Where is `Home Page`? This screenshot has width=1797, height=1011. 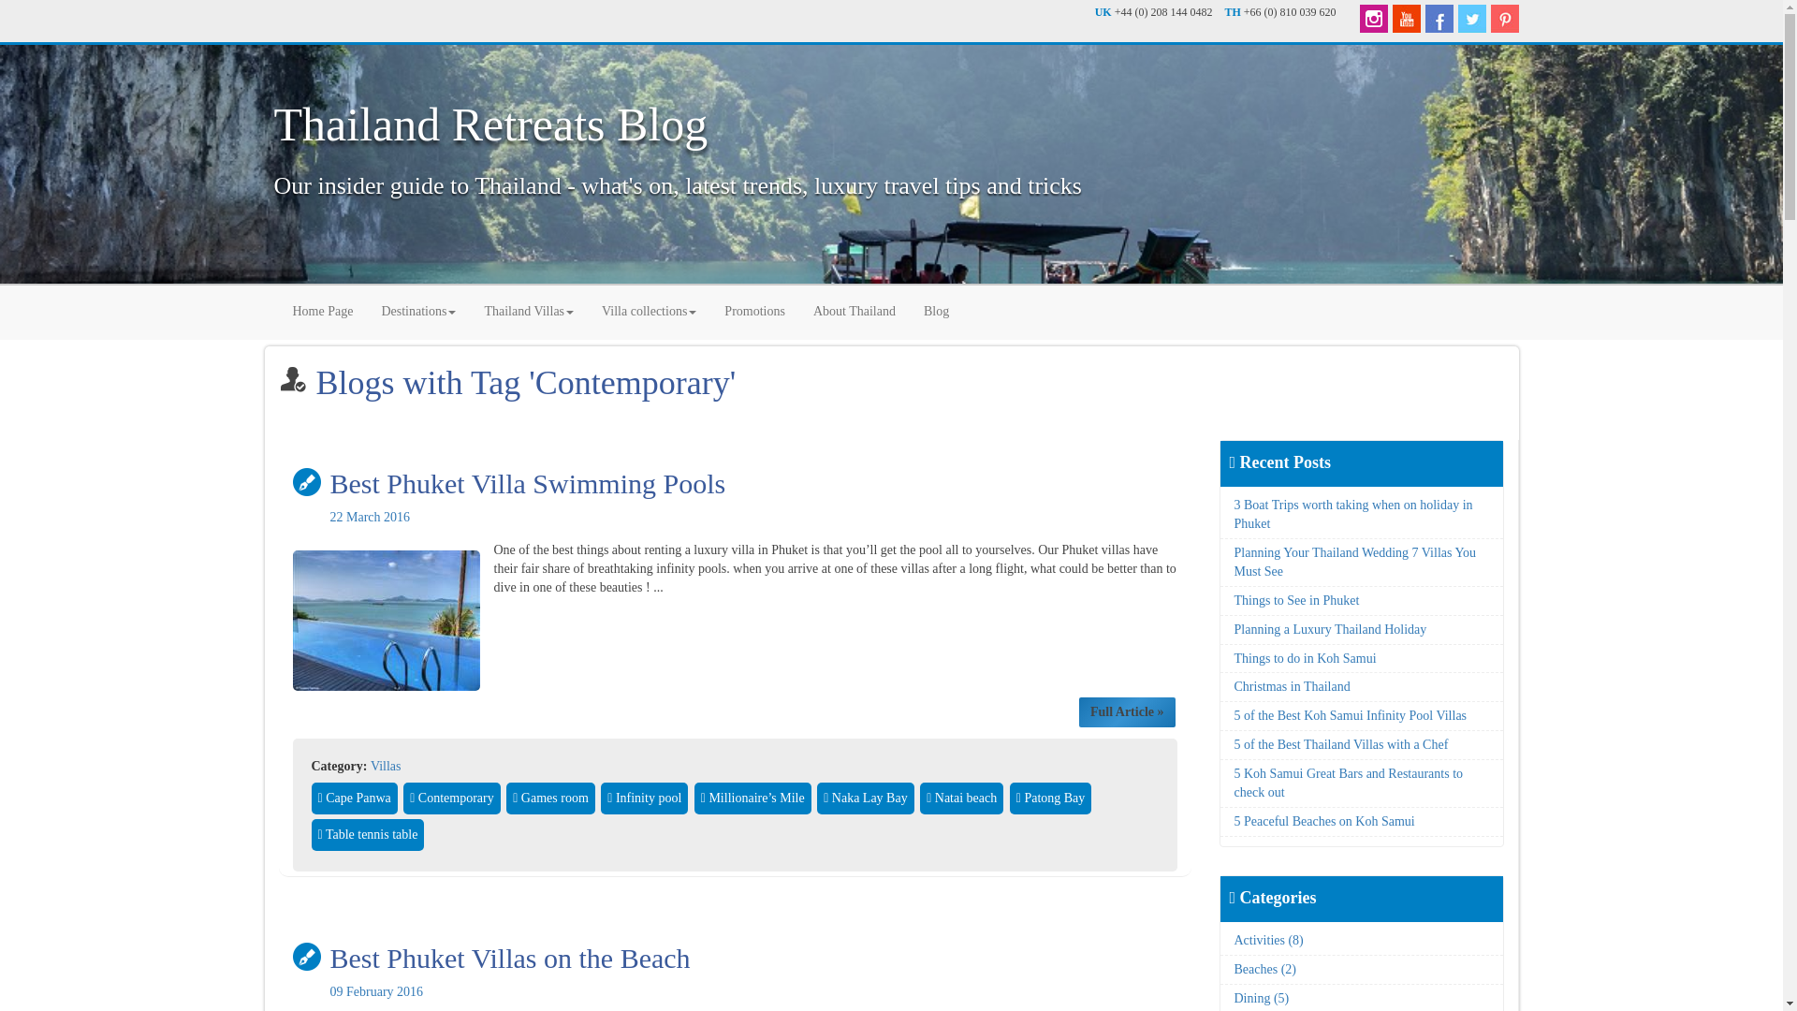 Home Page is located at coordinates (323, 309).